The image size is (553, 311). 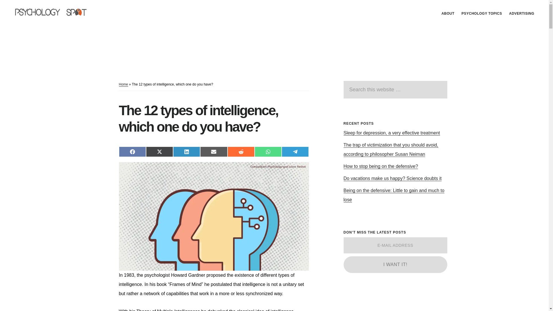 What do you see at coordinates (132, 151) in the screenshot?
I see `SHARE ON FACEBOOK` at bounding box center [132, 151].